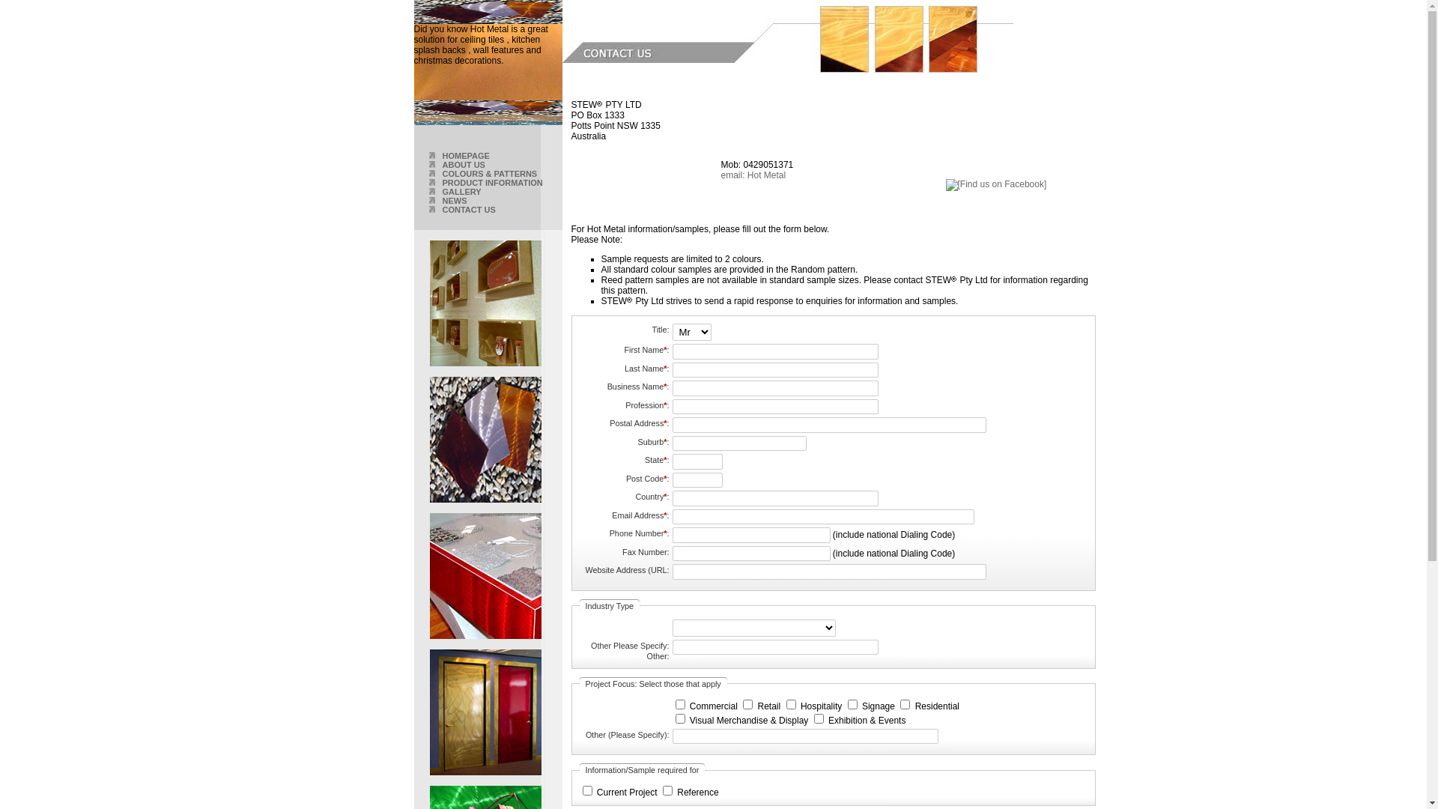  I want to click on NEWS, so click(454, 201).